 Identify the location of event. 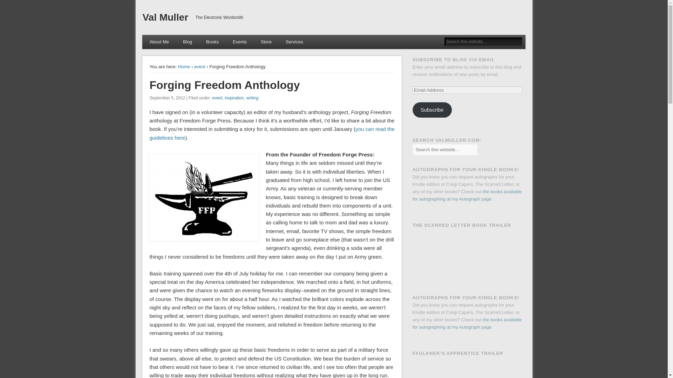
(200, 66).